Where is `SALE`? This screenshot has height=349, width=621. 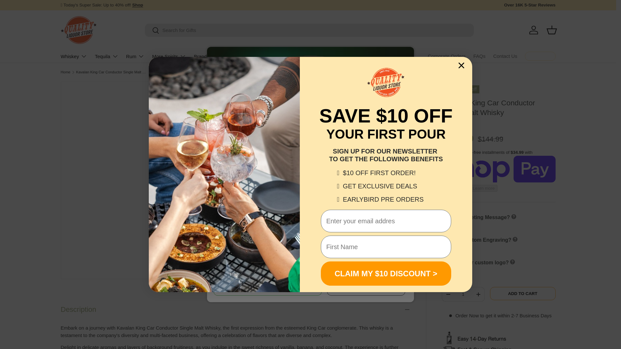 SALE is located at coordinates (138, 5).